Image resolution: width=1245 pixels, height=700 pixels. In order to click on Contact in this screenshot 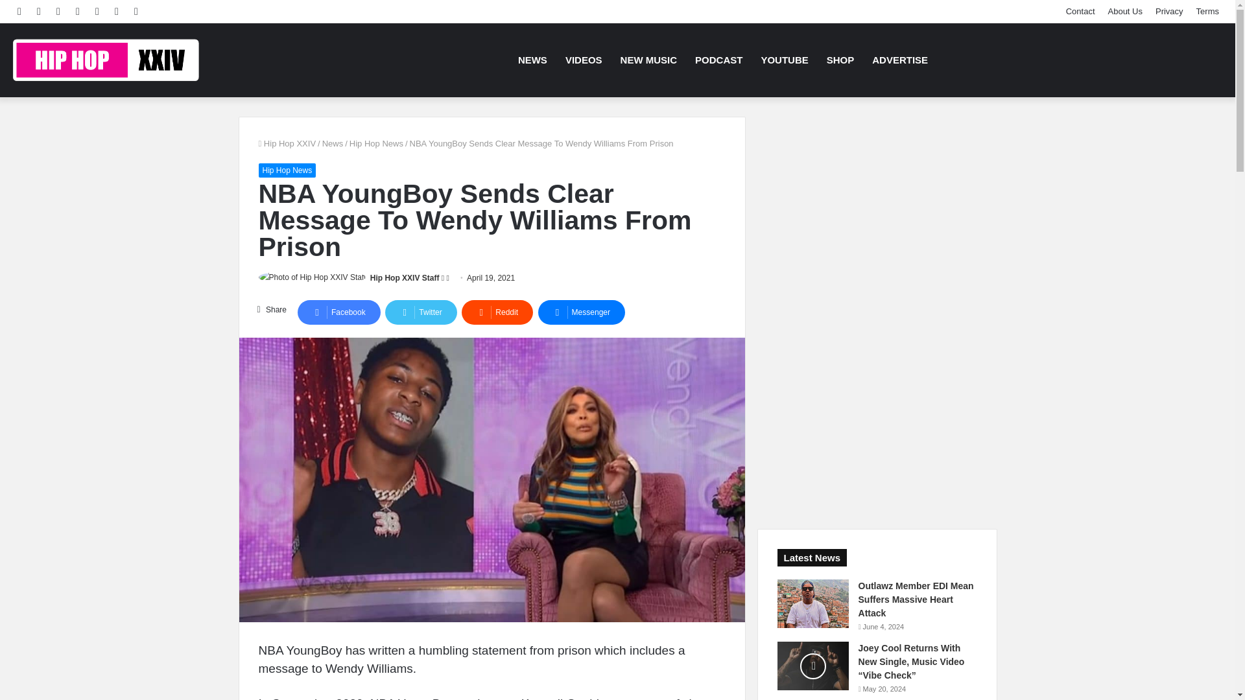, I will do `click(1080, 11)`.